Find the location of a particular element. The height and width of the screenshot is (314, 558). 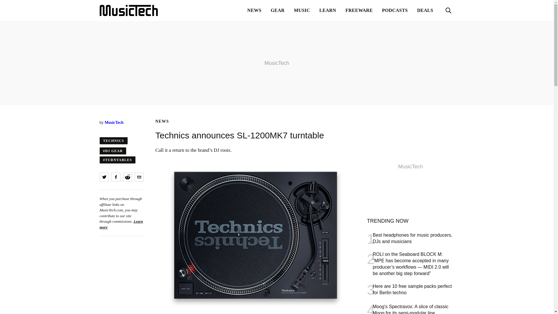

MusicTech is located at coordinates (254, 10).